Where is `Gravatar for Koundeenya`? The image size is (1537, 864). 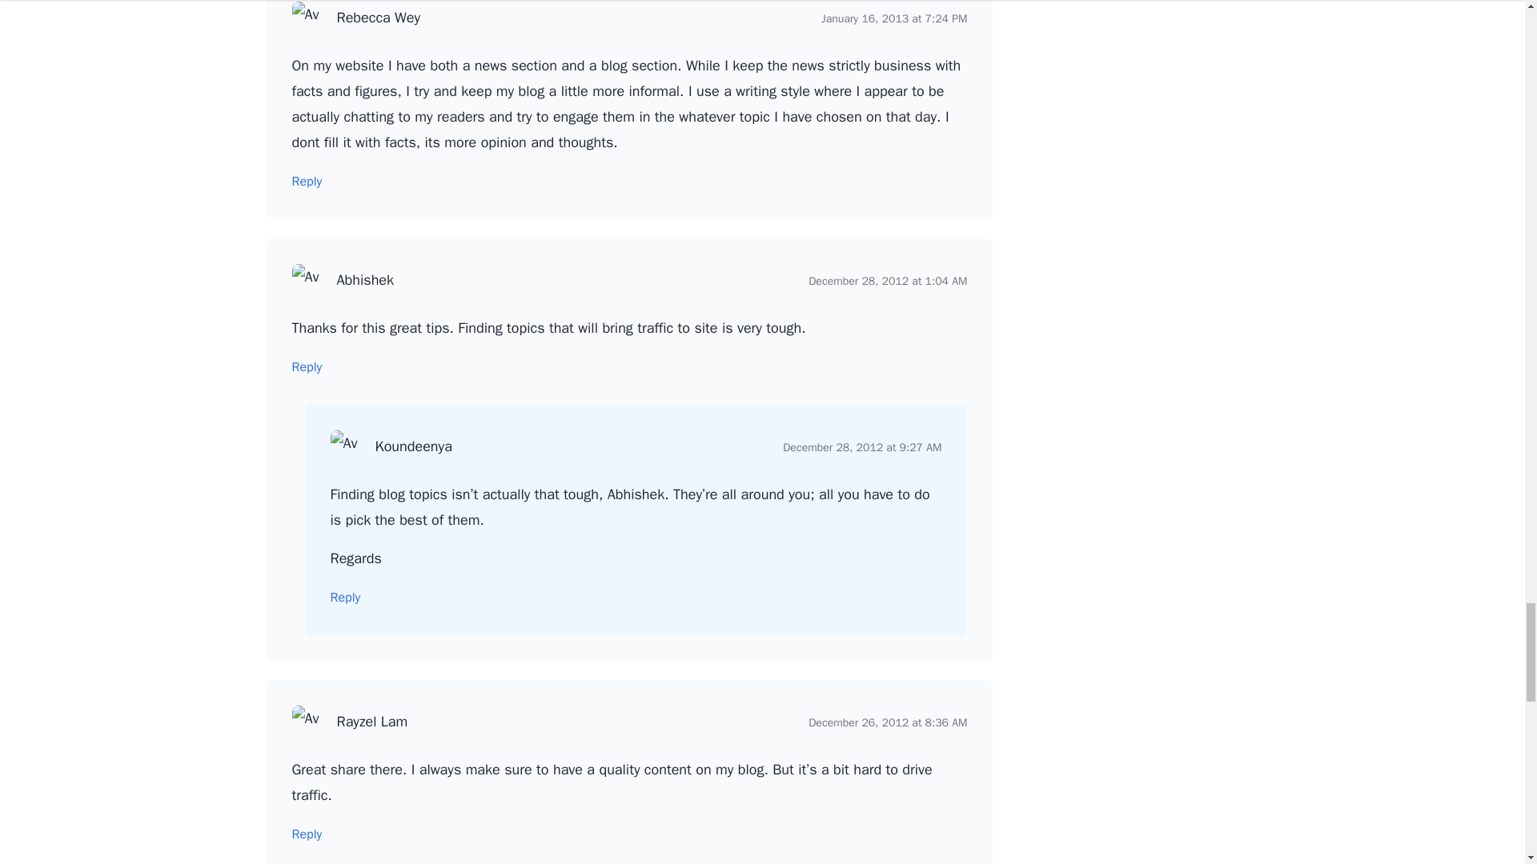
Gravatar for Koundeenya is located at coordinates (346, 446).